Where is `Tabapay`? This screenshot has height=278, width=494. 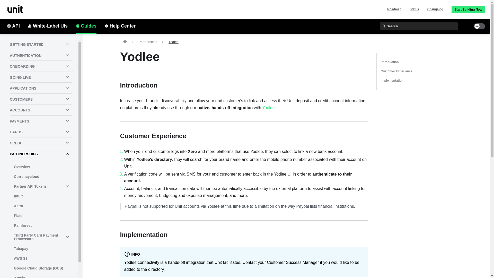 Tabapay is located at coordinates (41, 248).